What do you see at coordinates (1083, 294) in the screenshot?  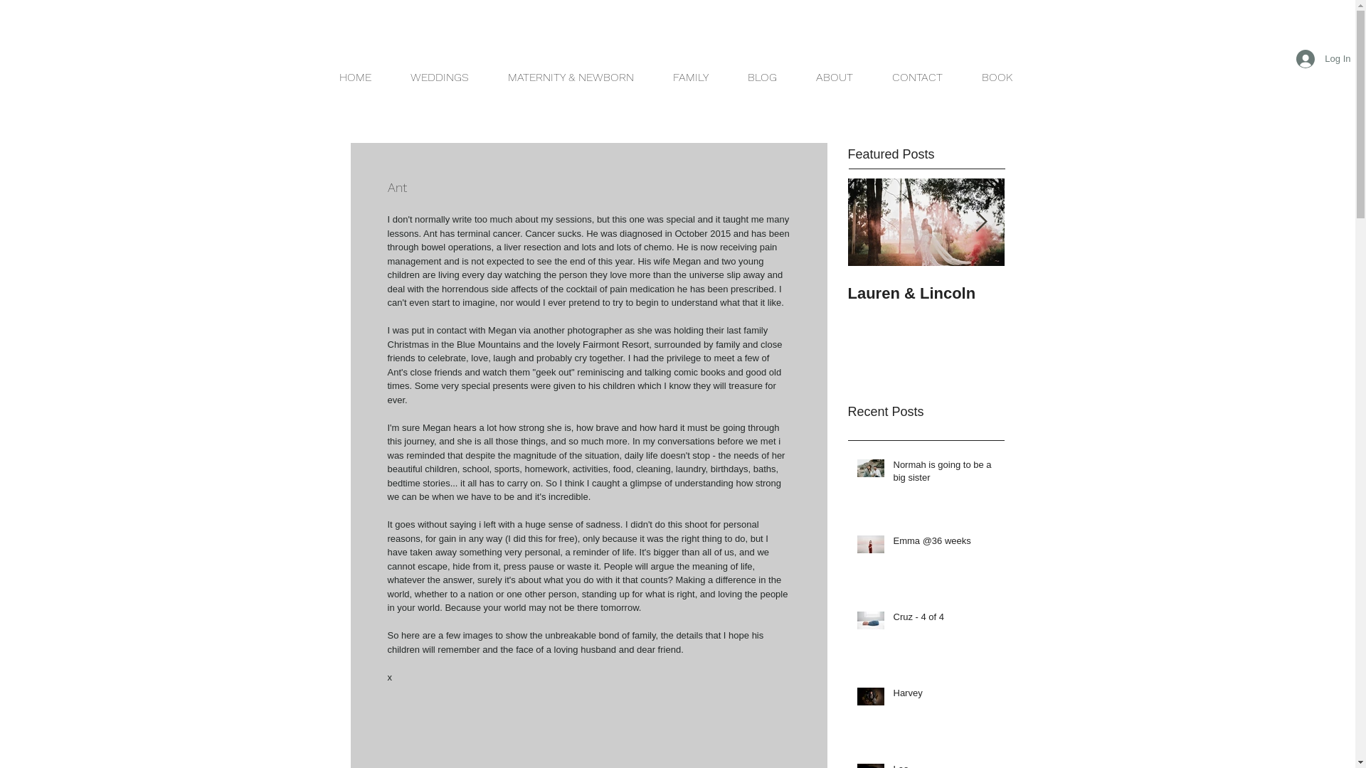 I see `Alex & Matt` at bounding box center [1083, 294].